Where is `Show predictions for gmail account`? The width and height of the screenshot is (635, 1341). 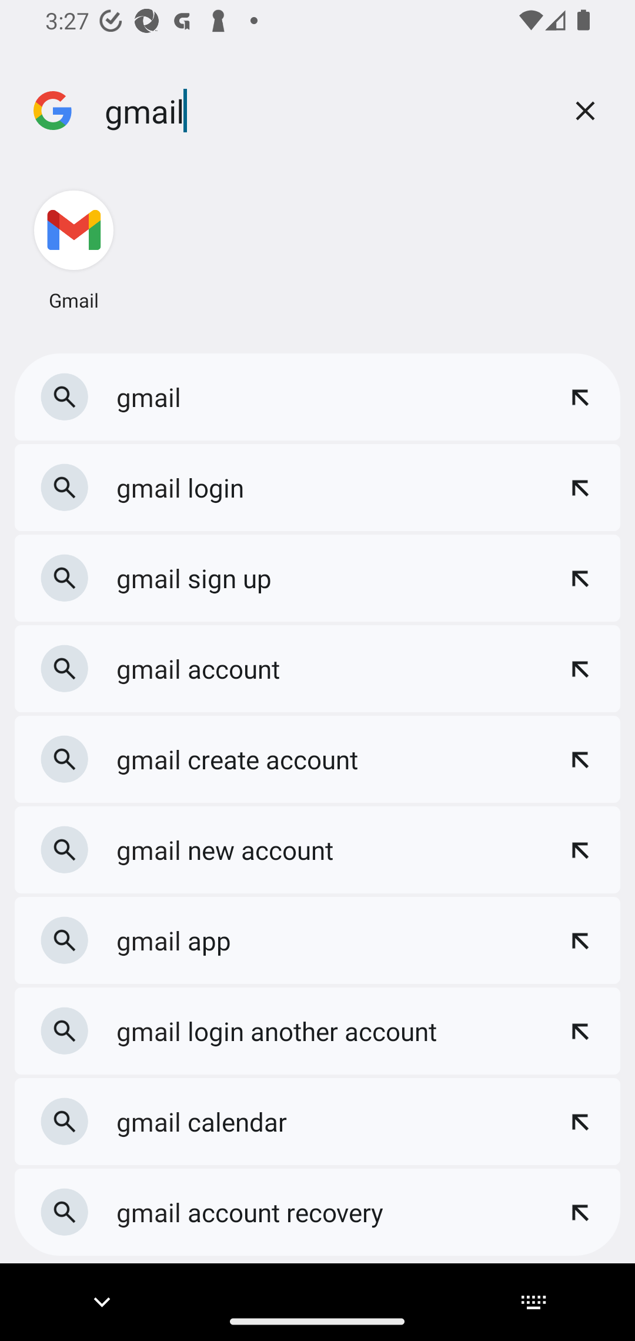
Show predictions for gmail account is located at coordinates (580, 669).